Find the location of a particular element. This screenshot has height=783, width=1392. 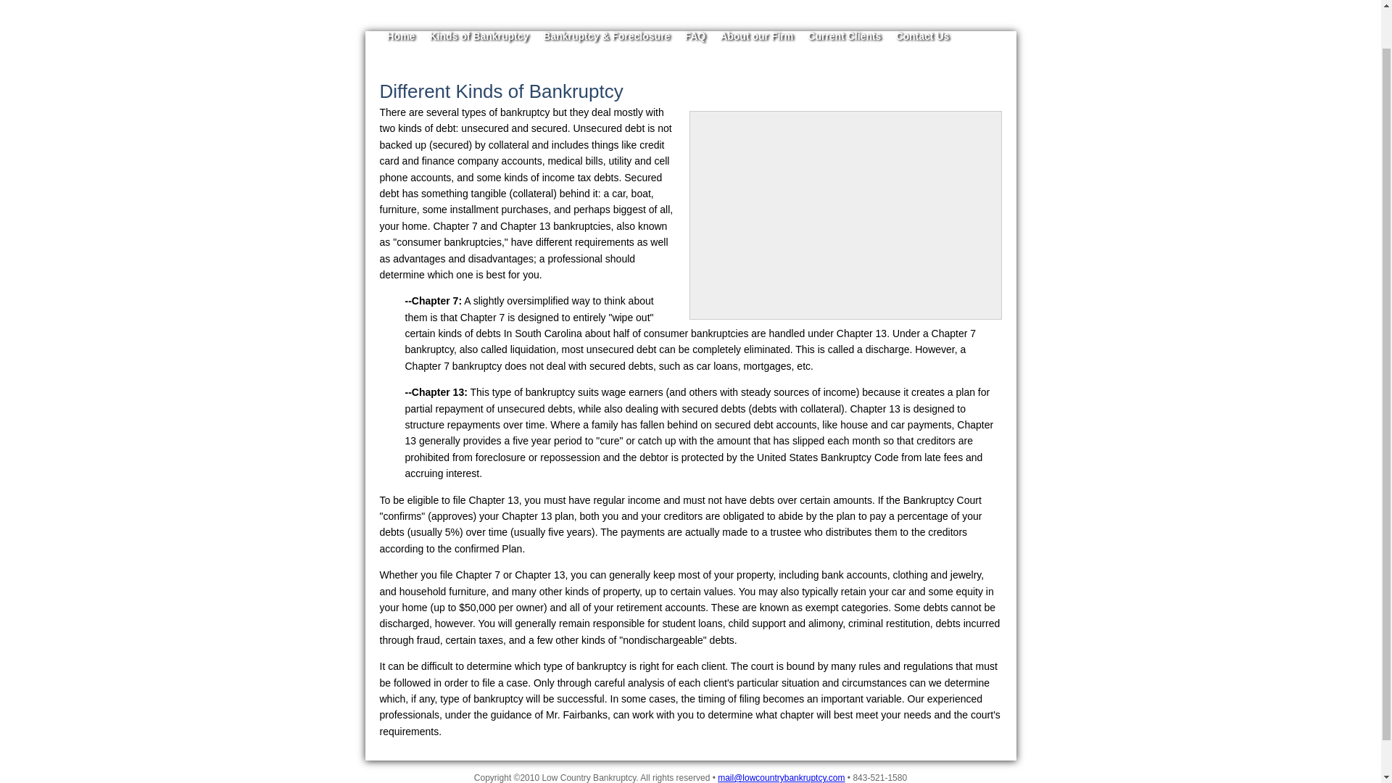

Frequently Asked Questions is located at coordinates (695, 36).